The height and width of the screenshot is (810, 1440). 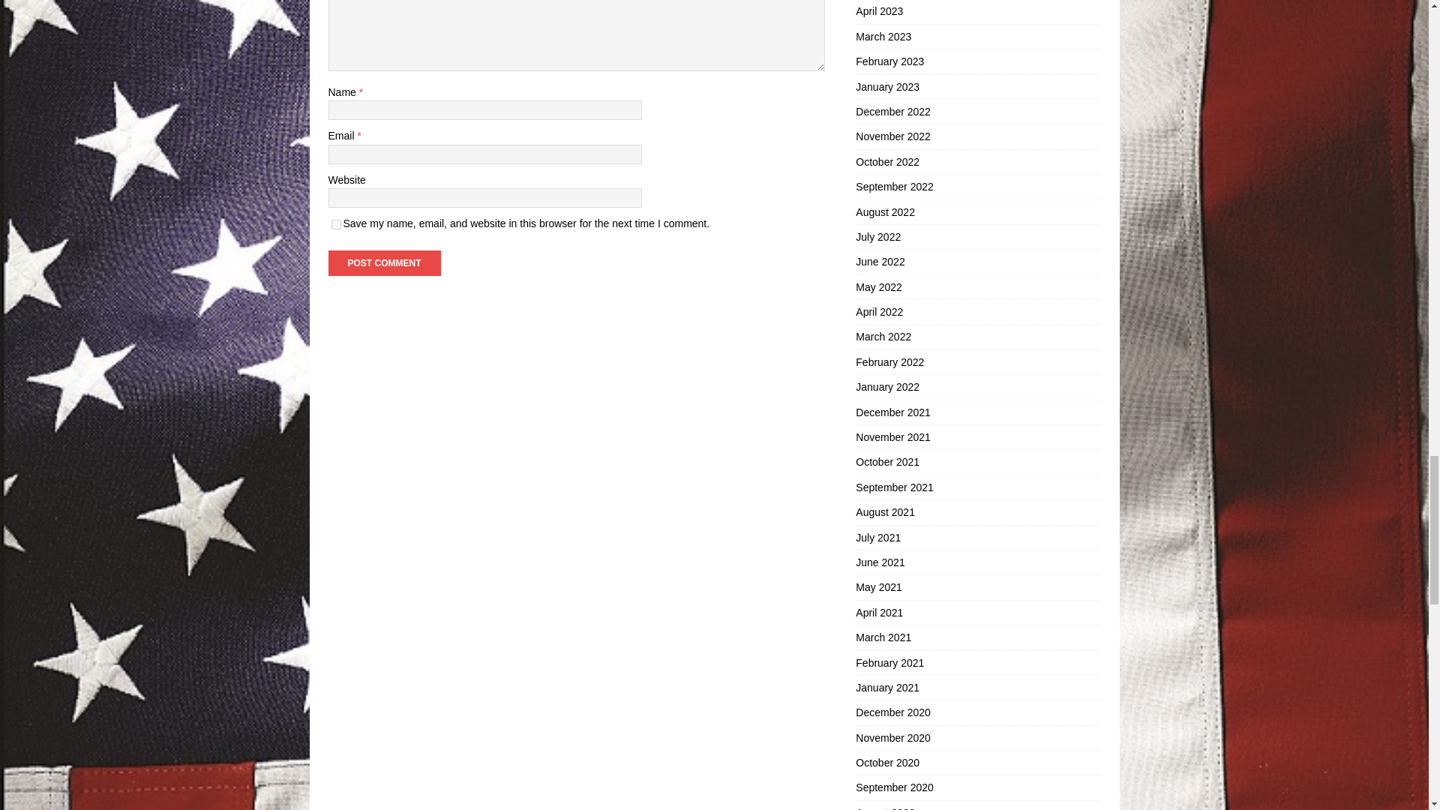 I want to click on yes, so click(x=336, y=223).